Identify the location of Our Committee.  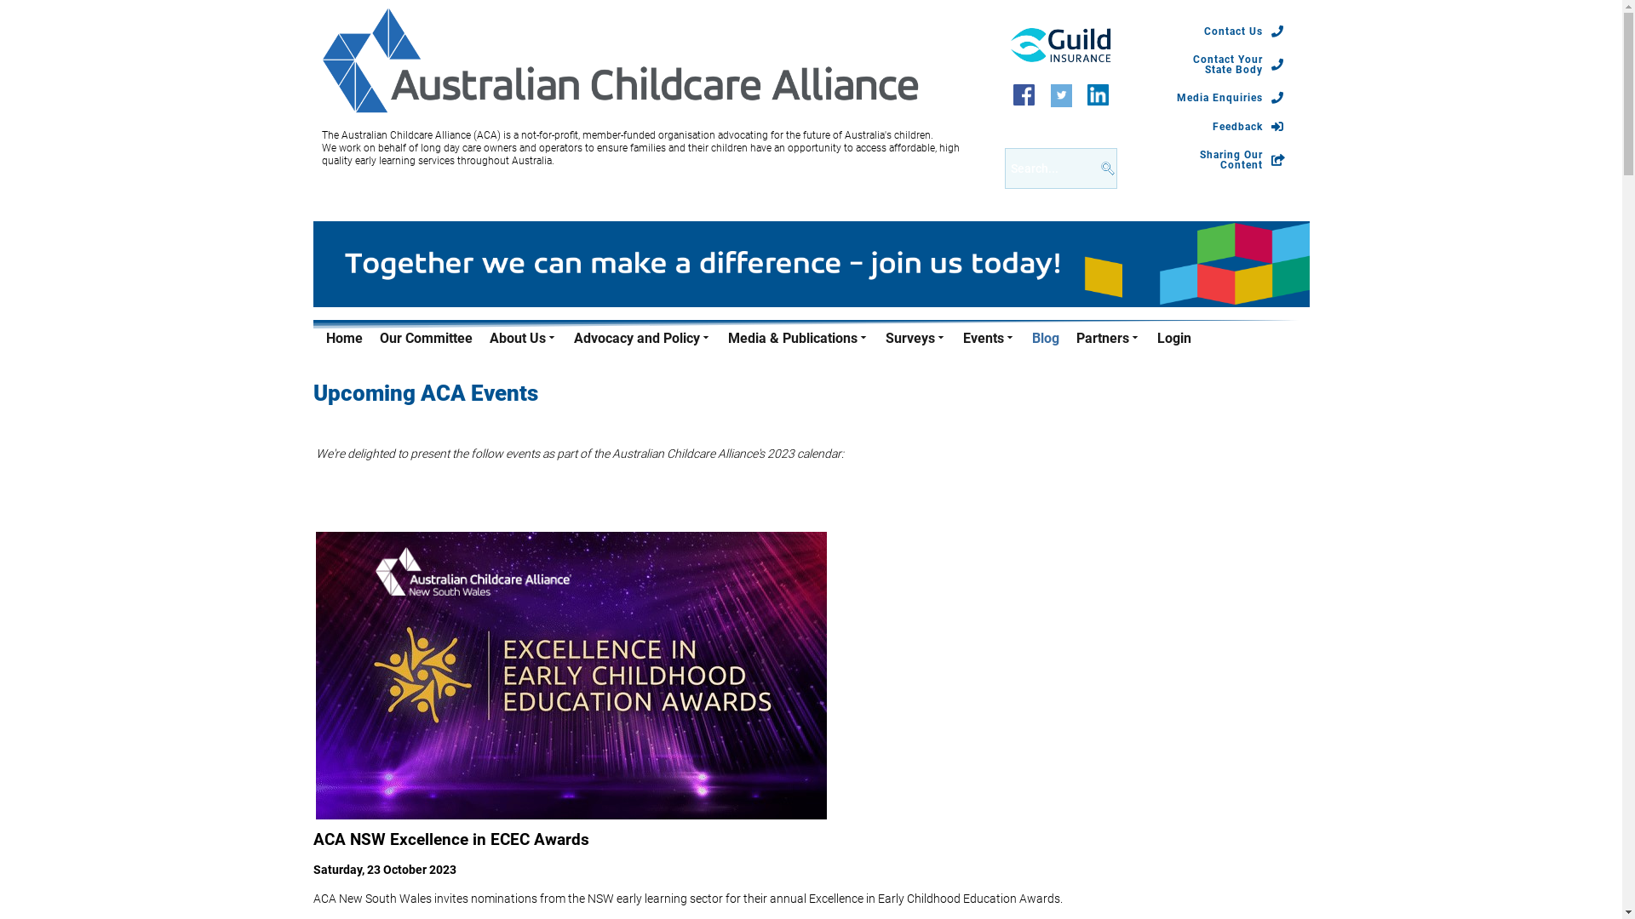
(422, 345).